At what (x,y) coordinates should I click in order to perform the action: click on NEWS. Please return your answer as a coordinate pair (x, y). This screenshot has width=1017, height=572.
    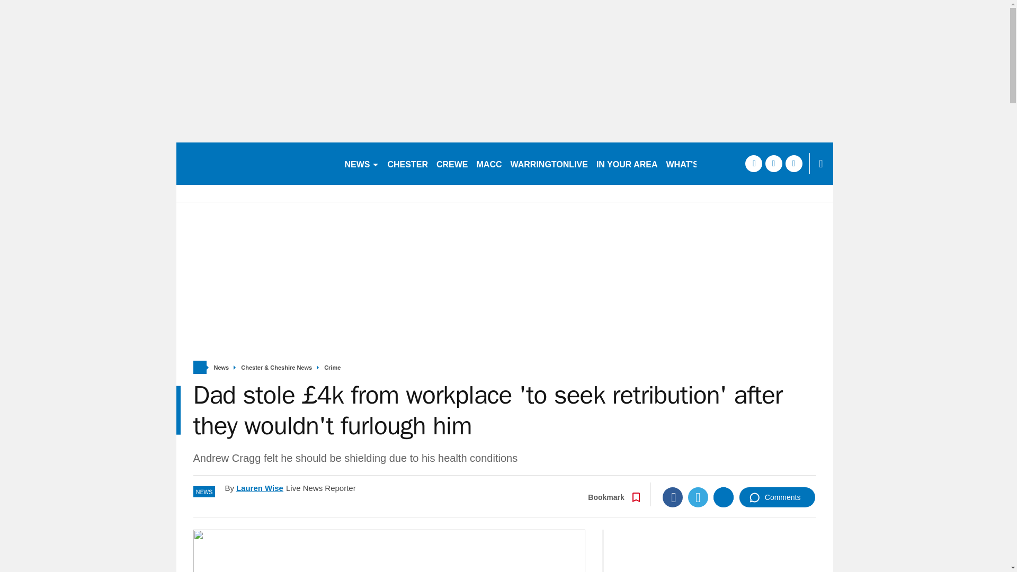
    Looking at the image, I should click on (361, 163).